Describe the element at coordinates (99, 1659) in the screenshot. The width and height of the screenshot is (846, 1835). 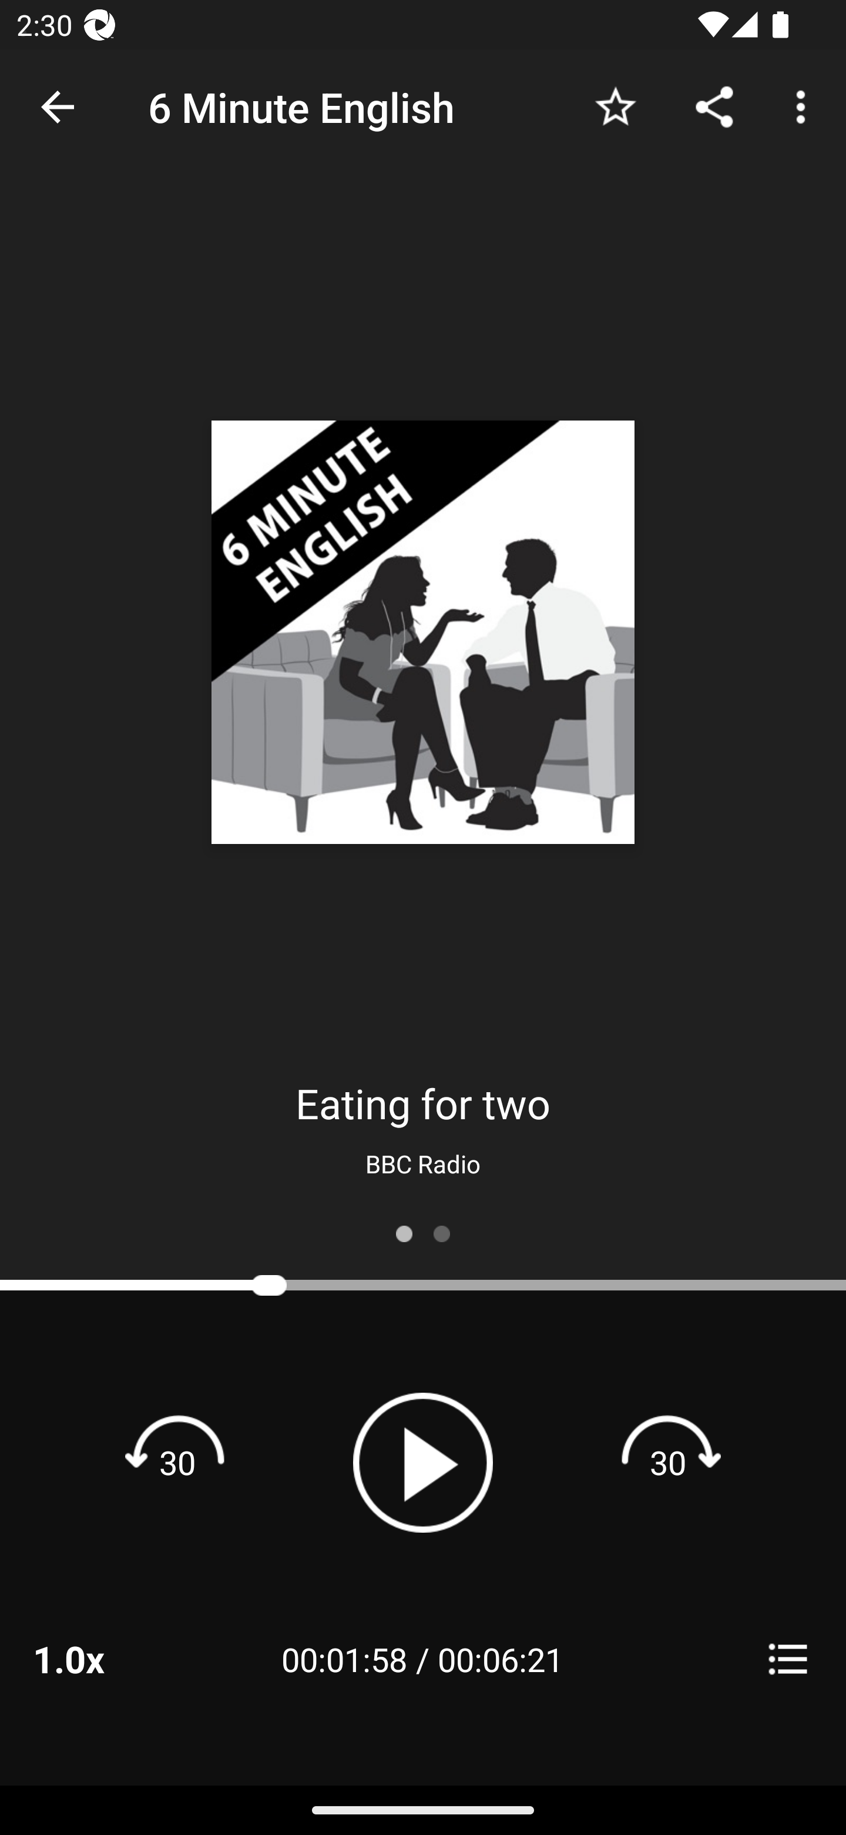
I see `1.0x Playback Speeds` at that location.